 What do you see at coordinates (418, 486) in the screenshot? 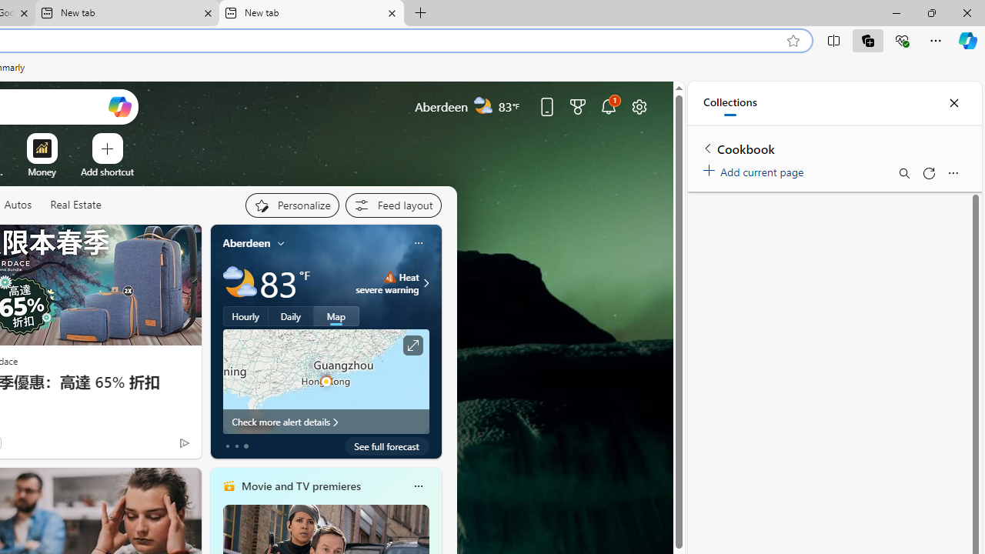
I see `Class: icon-img` at bounding box center [418, 486].